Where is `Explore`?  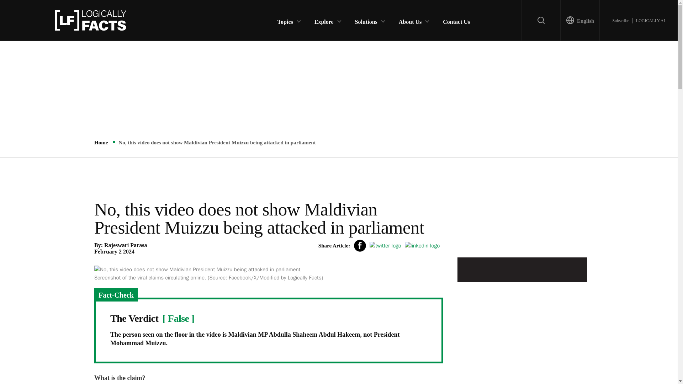 Explore is located at coordinates (324, 20).